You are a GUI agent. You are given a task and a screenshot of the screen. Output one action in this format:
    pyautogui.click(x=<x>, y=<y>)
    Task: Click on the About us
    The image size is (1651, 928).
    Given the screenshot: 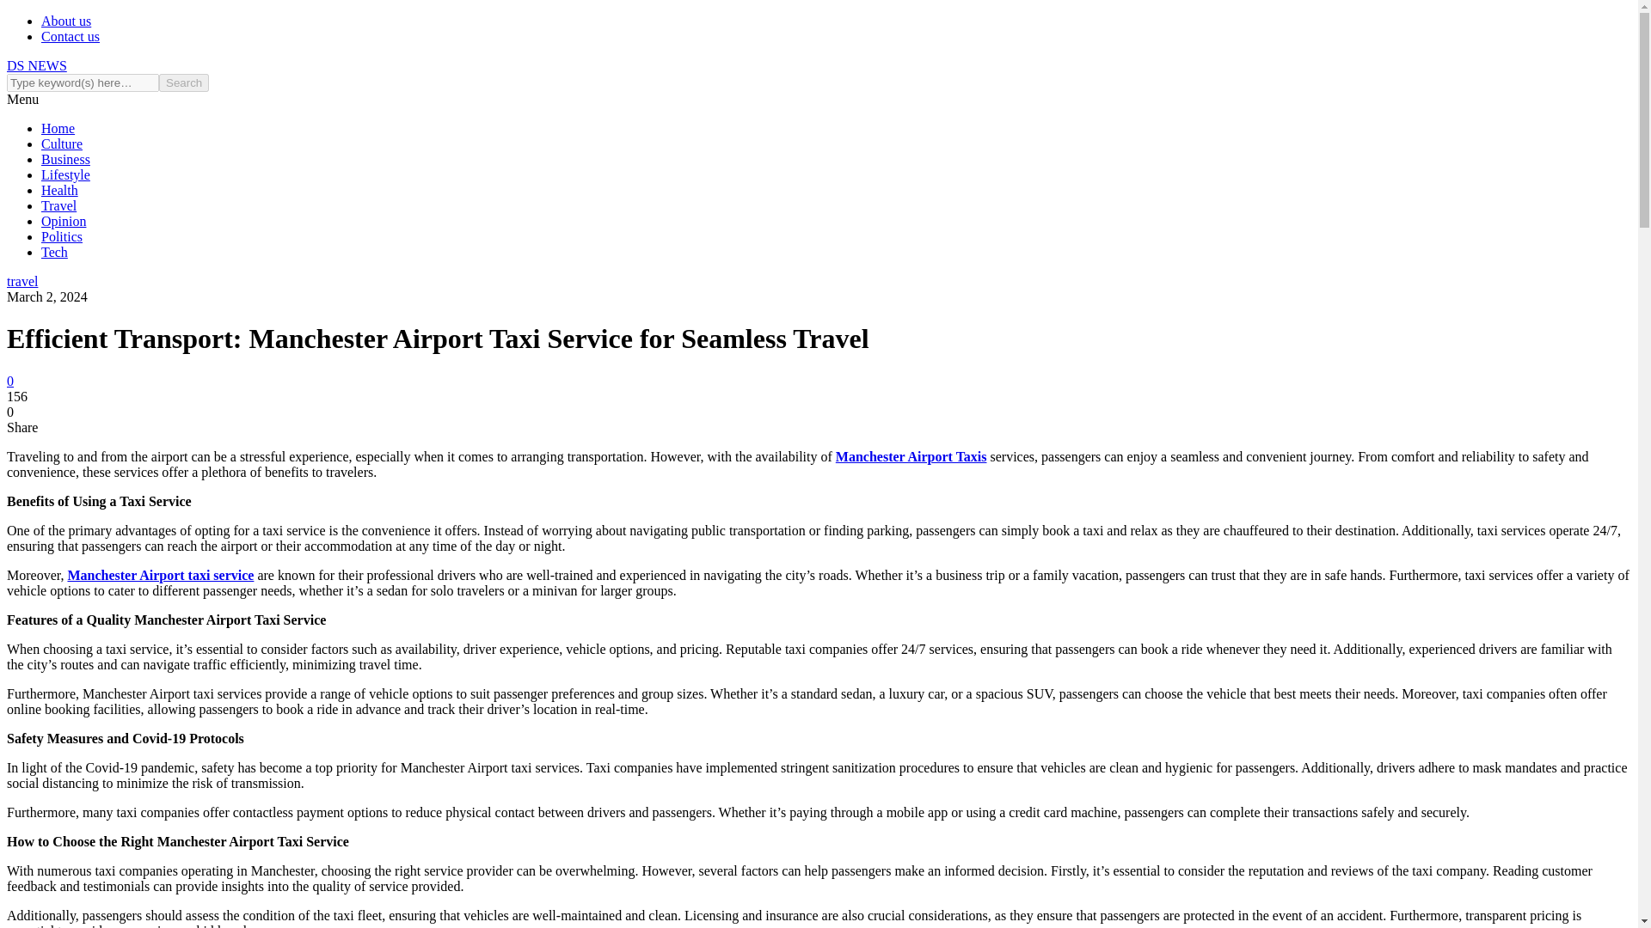 What is the action you would take?
    pyautogui.click(x=65, y=21)
    